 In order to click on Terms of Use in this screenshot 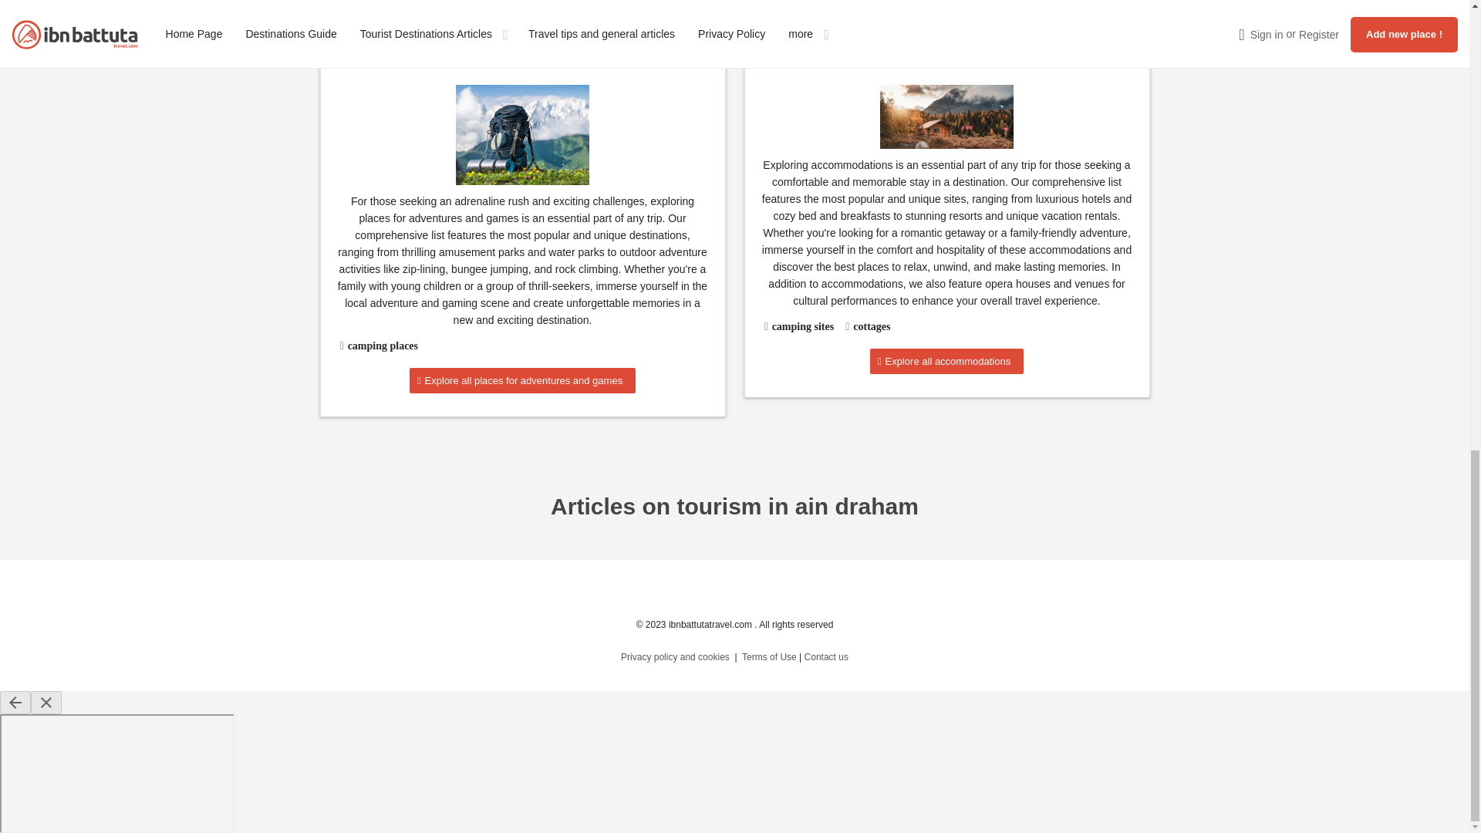, I will do `click(768, 656)`.